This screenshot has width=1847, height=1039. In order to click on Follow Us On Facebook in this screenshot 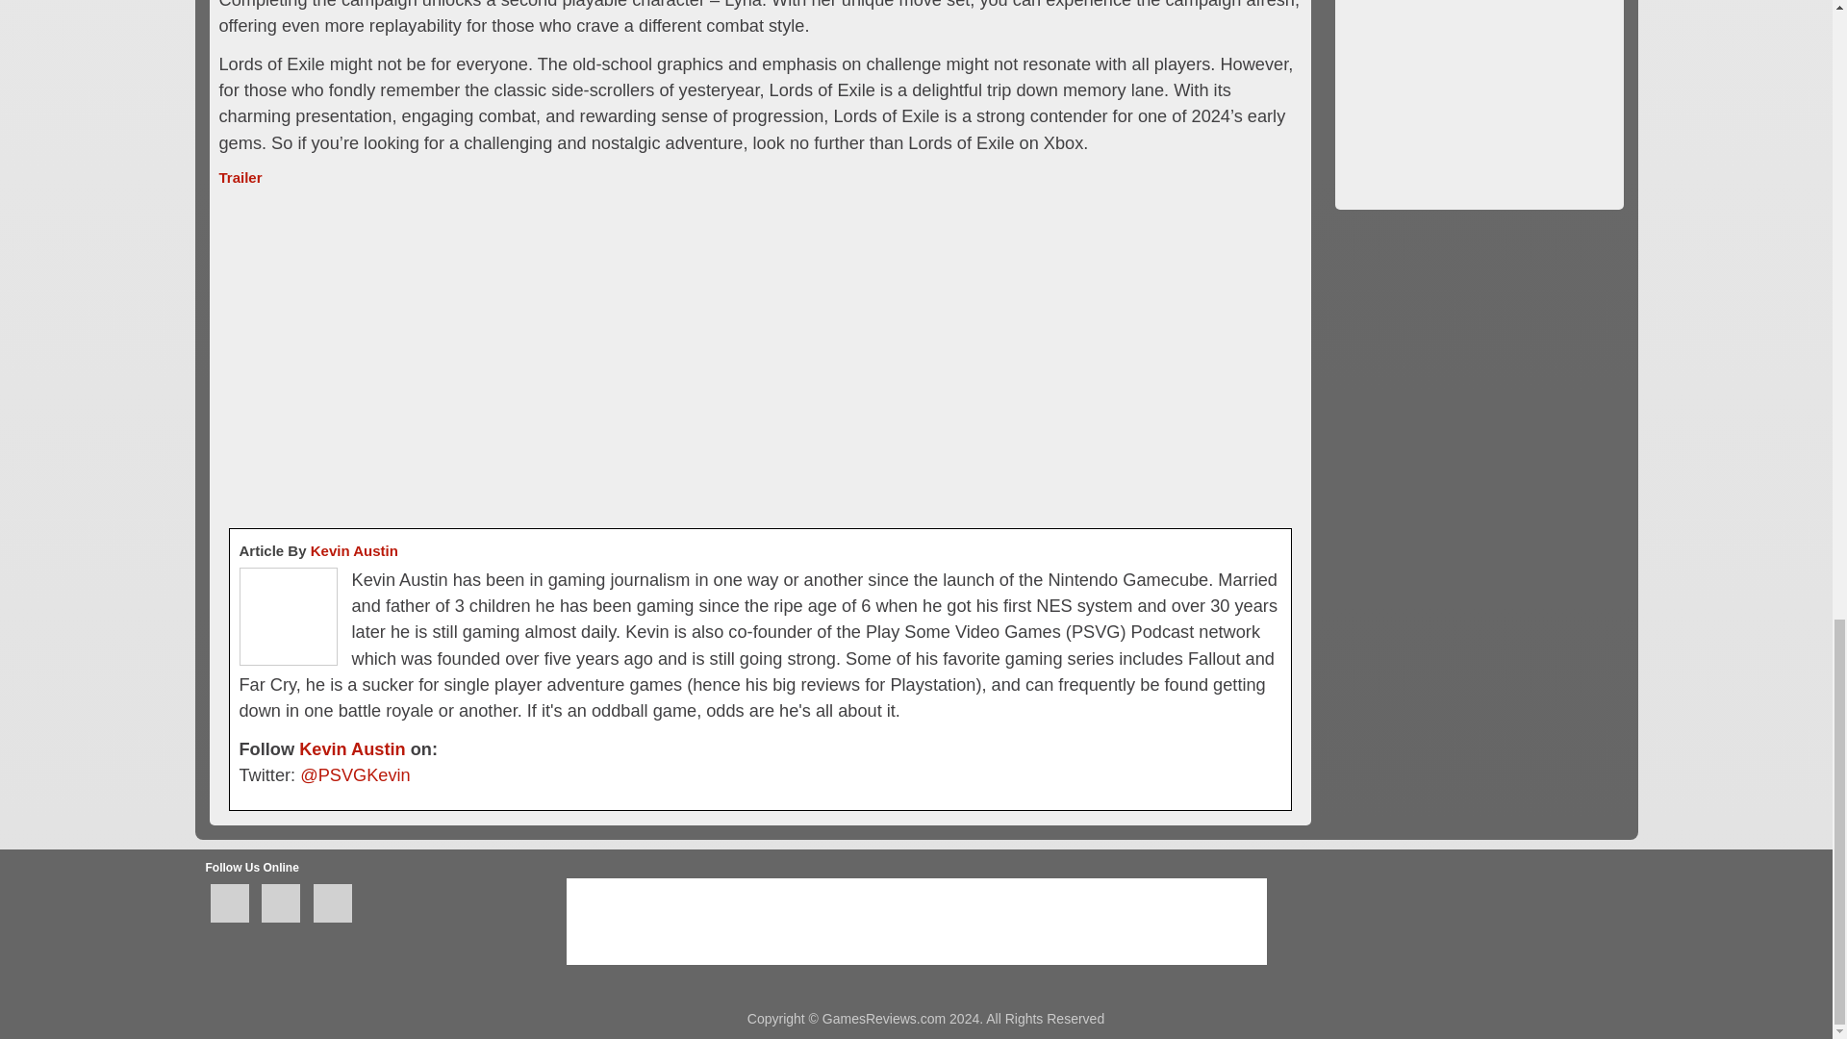, I will do `click(229, 903)`.